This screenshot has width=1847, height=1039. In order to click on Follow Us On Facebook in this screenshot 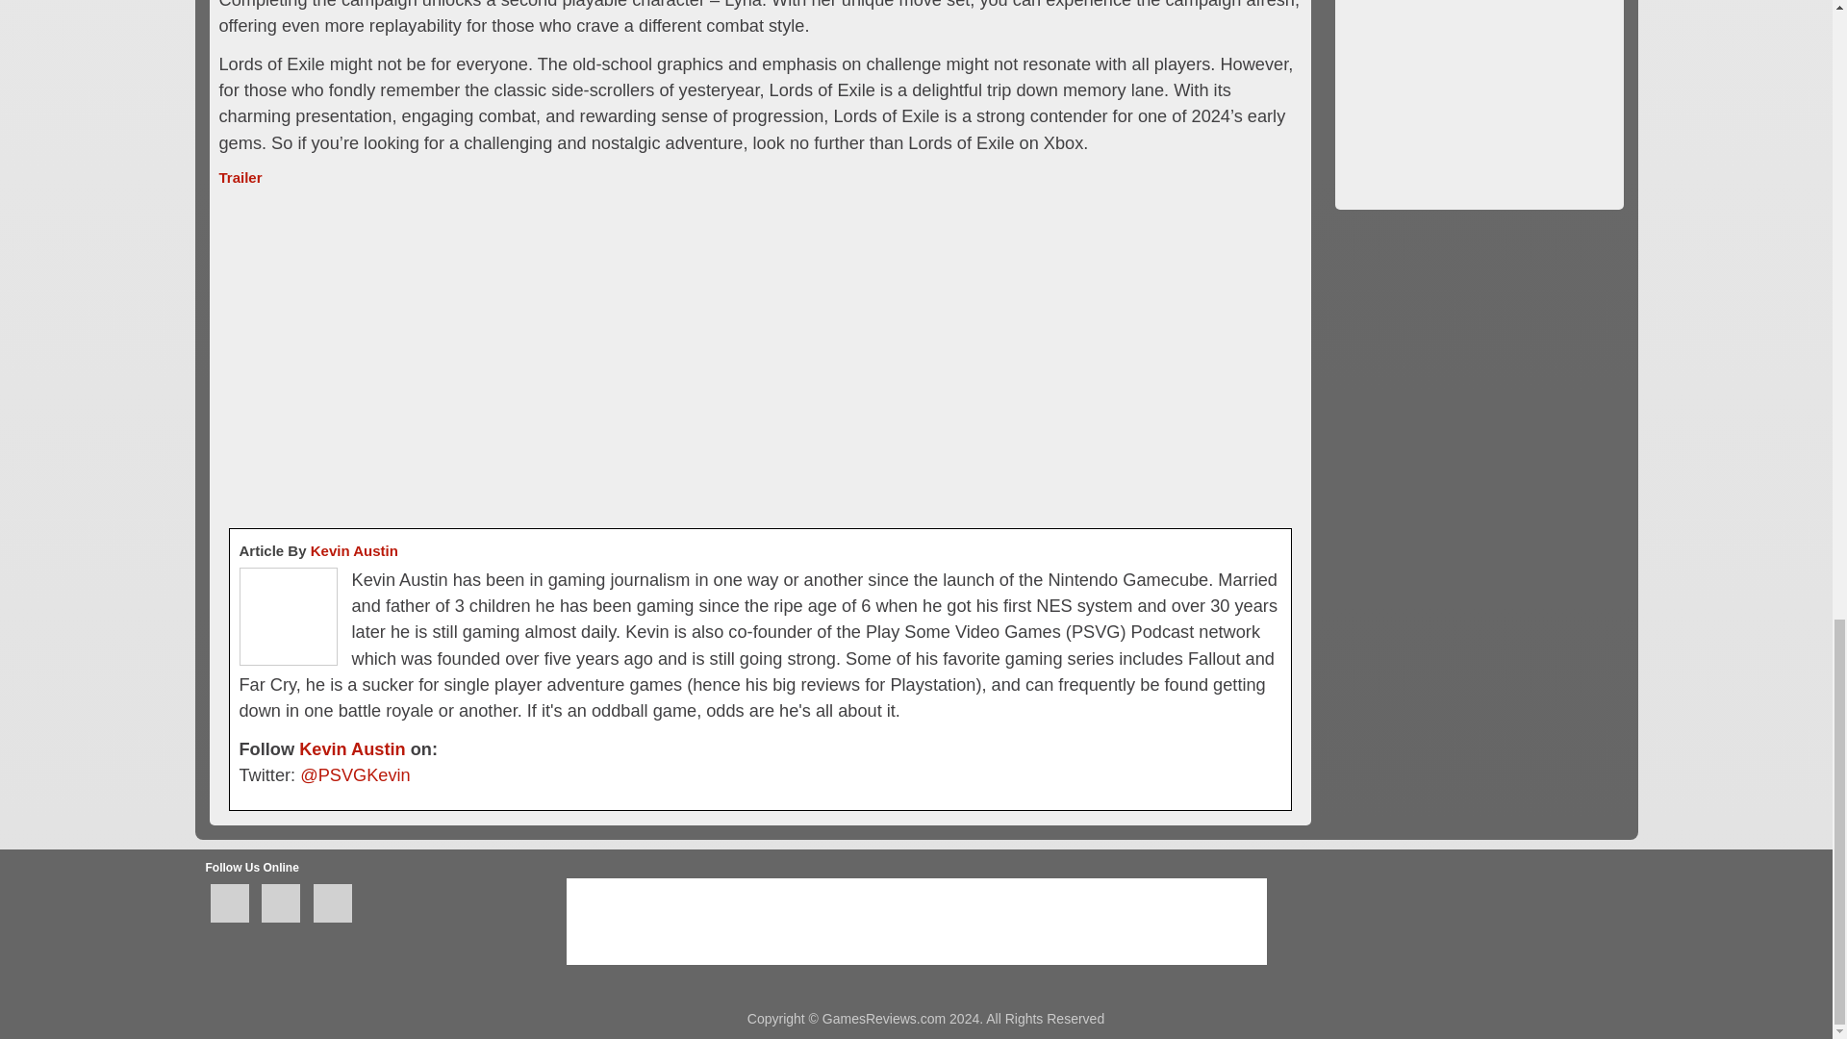, I will do `click(229, 903)`.